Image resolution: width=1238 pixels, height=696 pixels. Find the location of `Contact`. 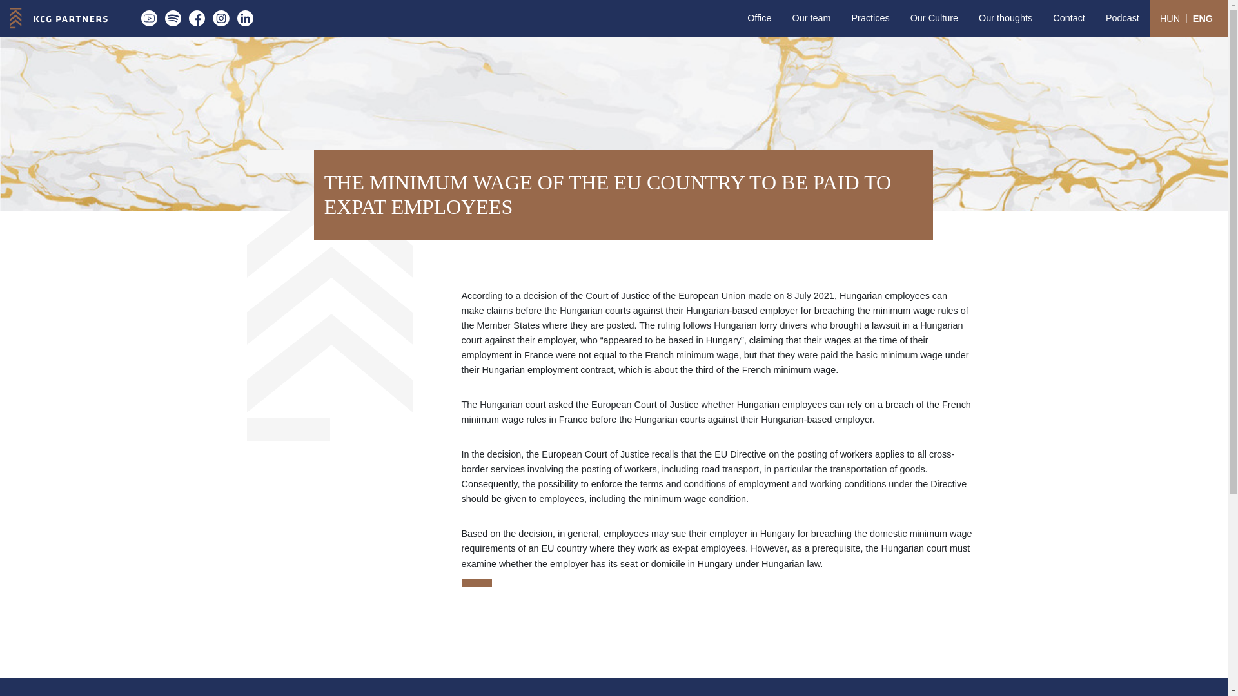

Contact is located at coordinates (1069, 18).